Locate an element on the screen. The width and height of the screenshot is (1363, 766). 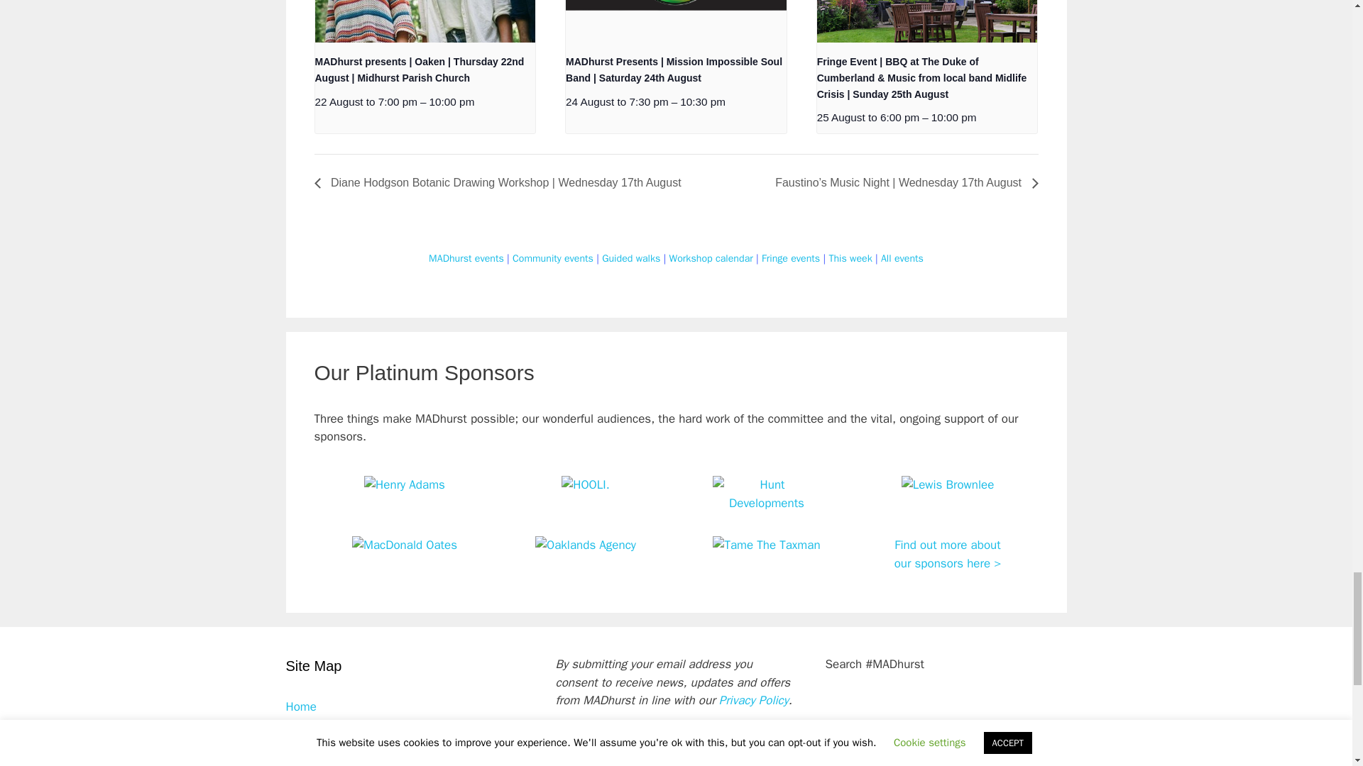
Tame The Taxman is located at coordinates (767, 545).